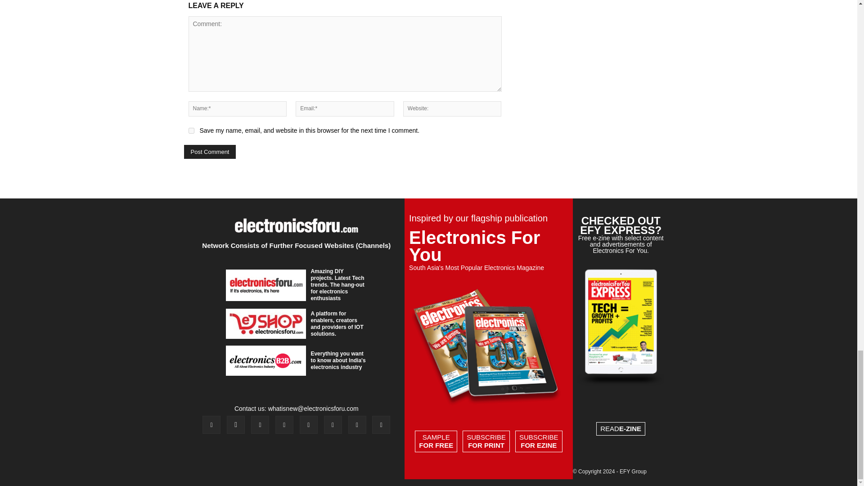 This screenshot has width=864, height=486. Describe the element at coordinates (191, 130) in the screenshot. I see `yes` at that location.